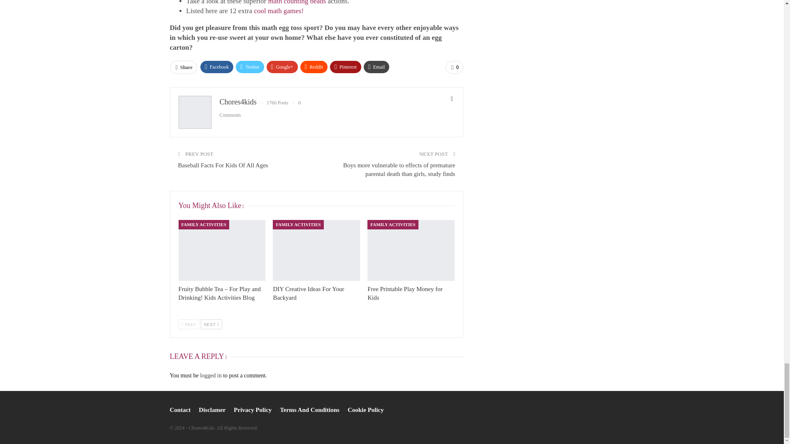  Describe the element at coordinates (411, 250) in the screenshot. I see `Free Printable Play Money for Kids` at that location.